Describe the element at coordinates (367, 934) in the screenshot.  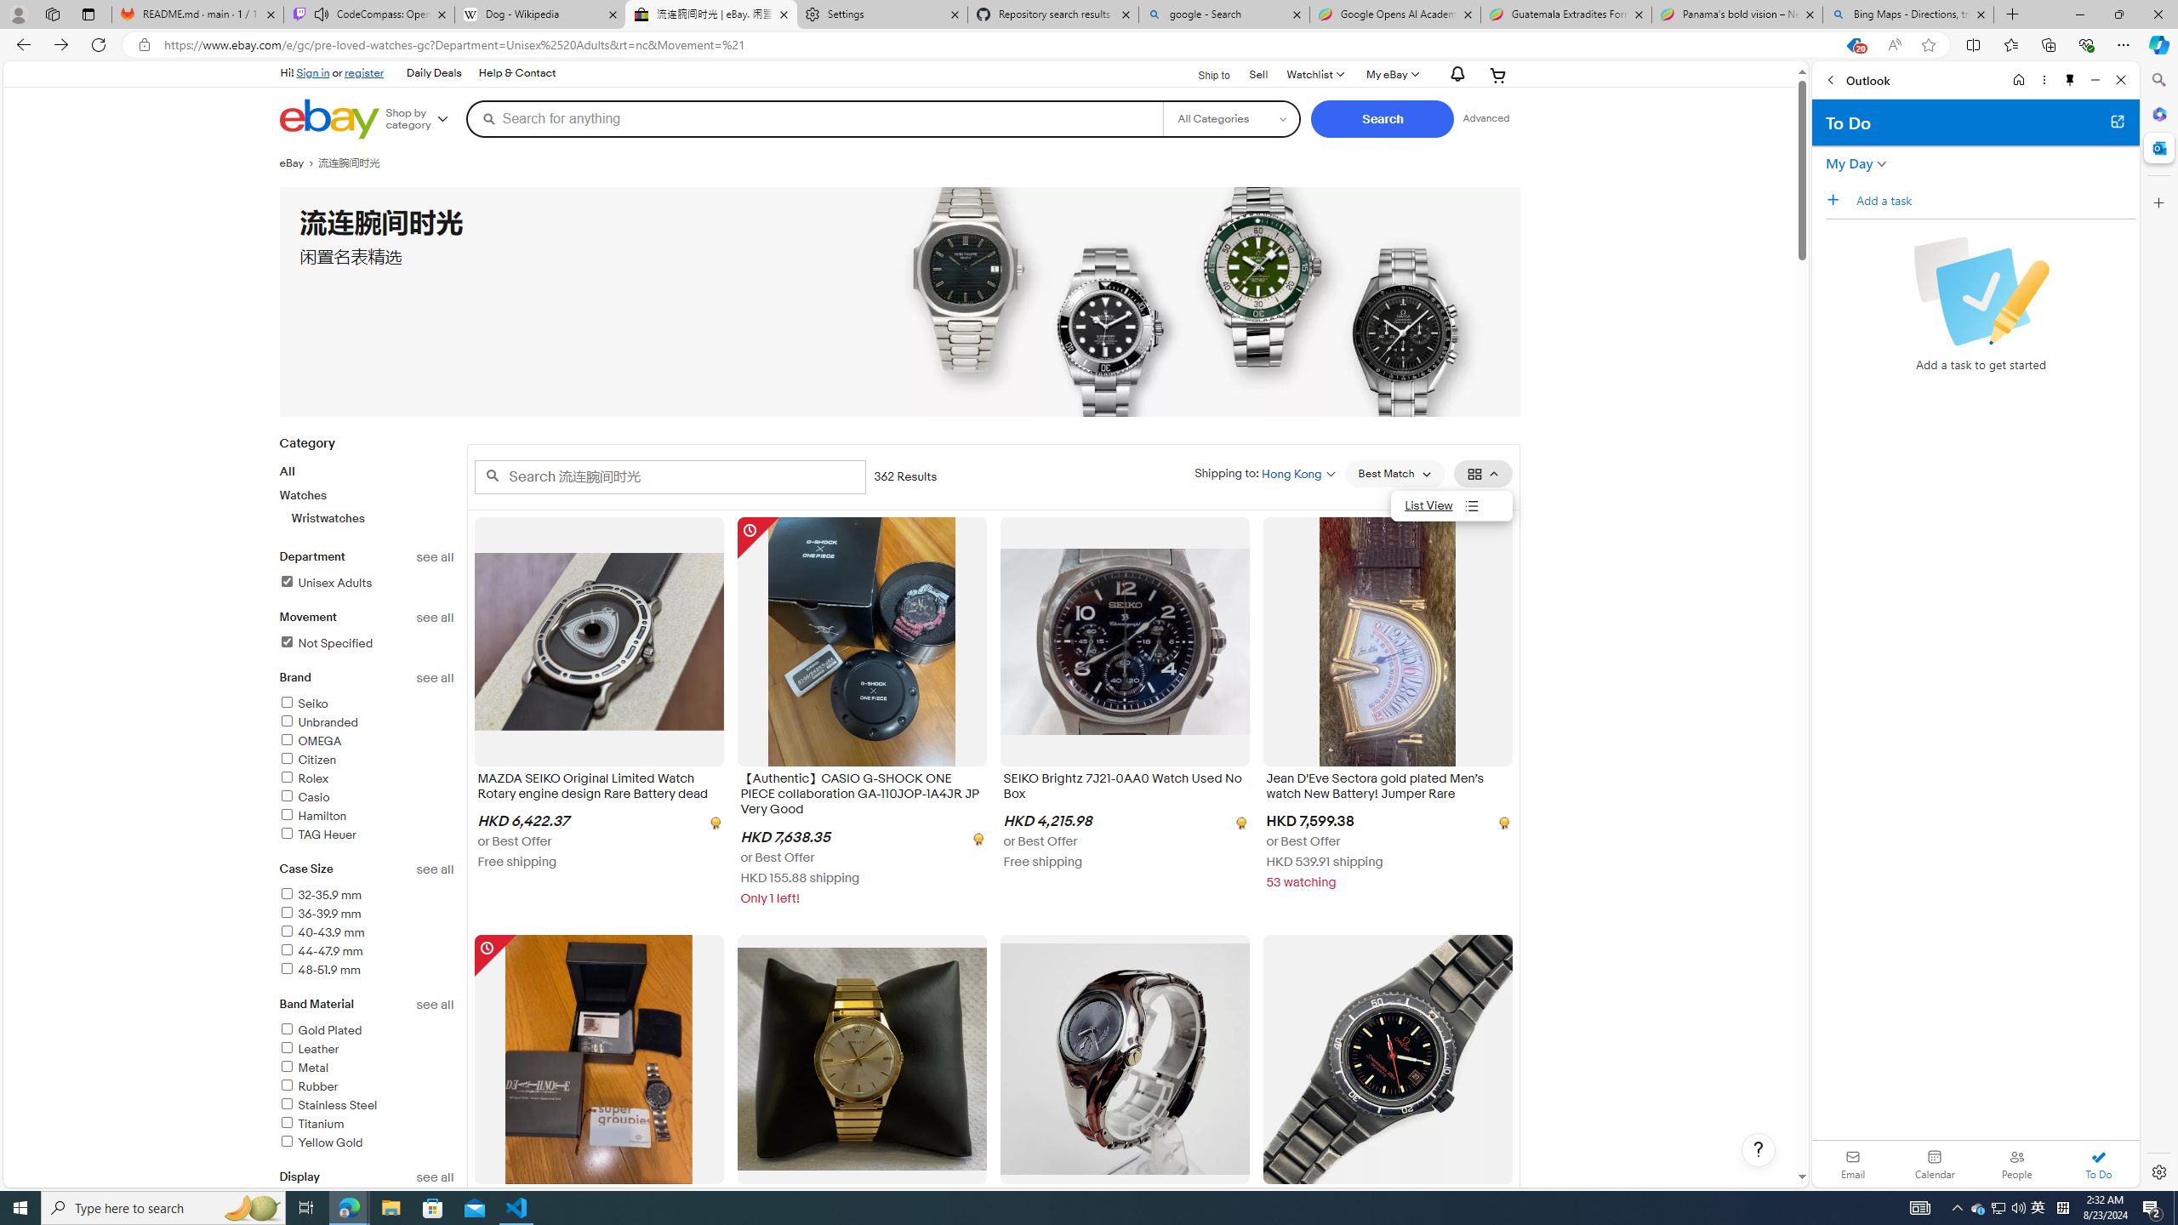
I see `40-43.9 mm` at that location.